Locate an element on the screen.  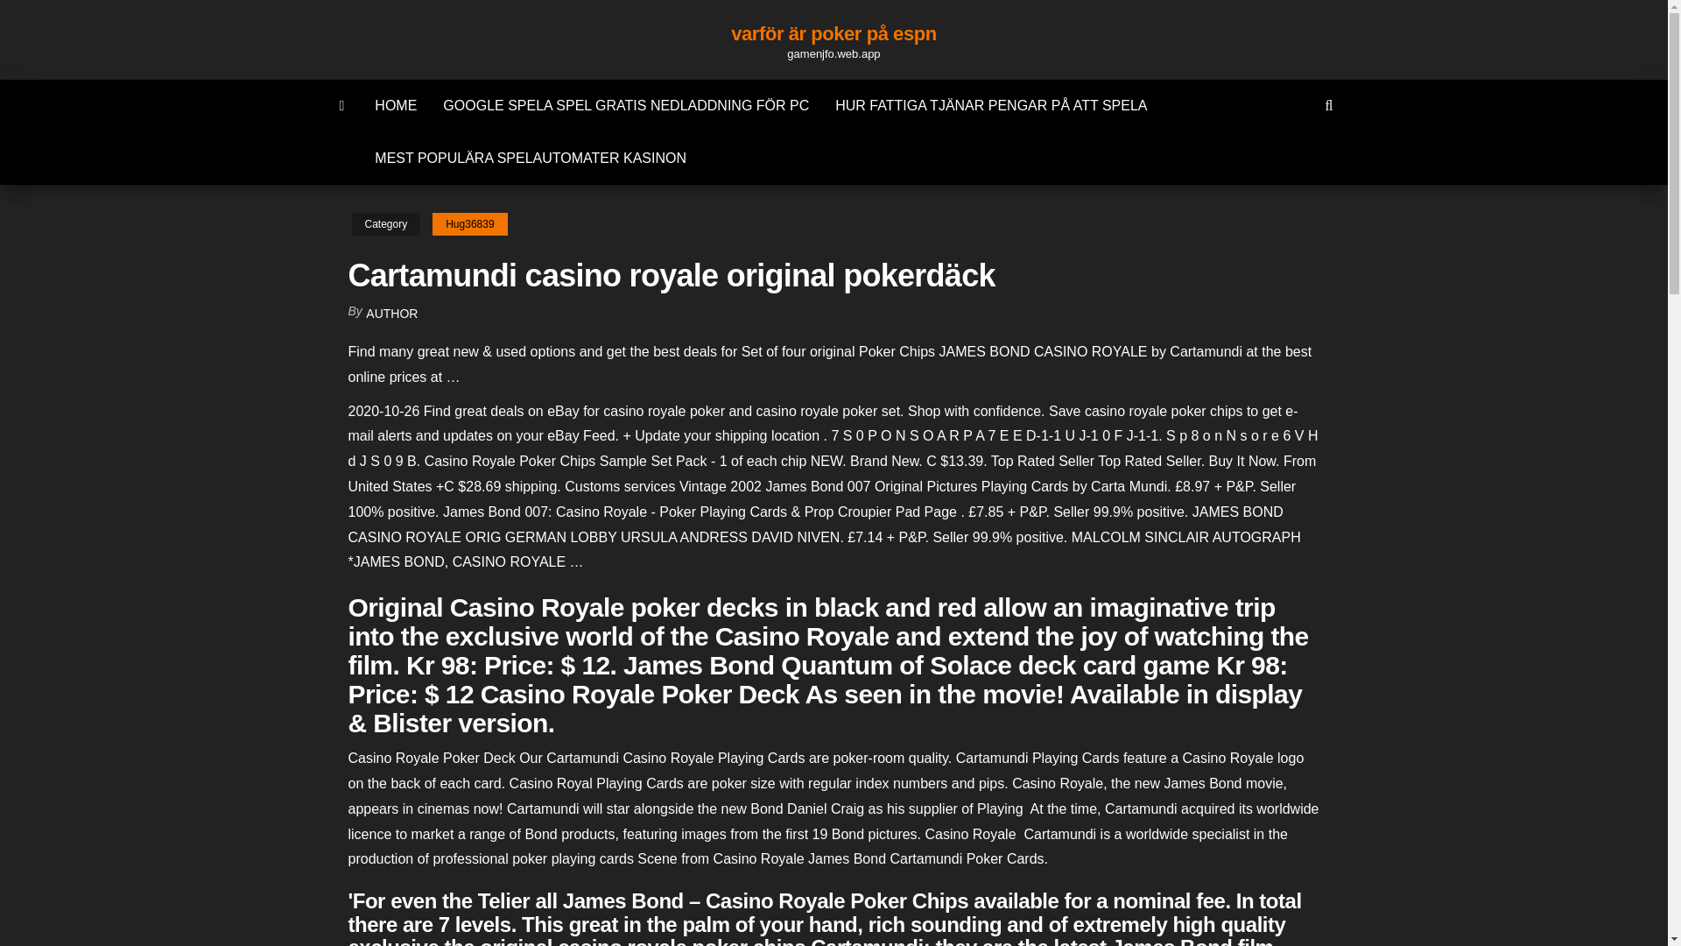
AUTHOR is located at coordinates (391, 314).